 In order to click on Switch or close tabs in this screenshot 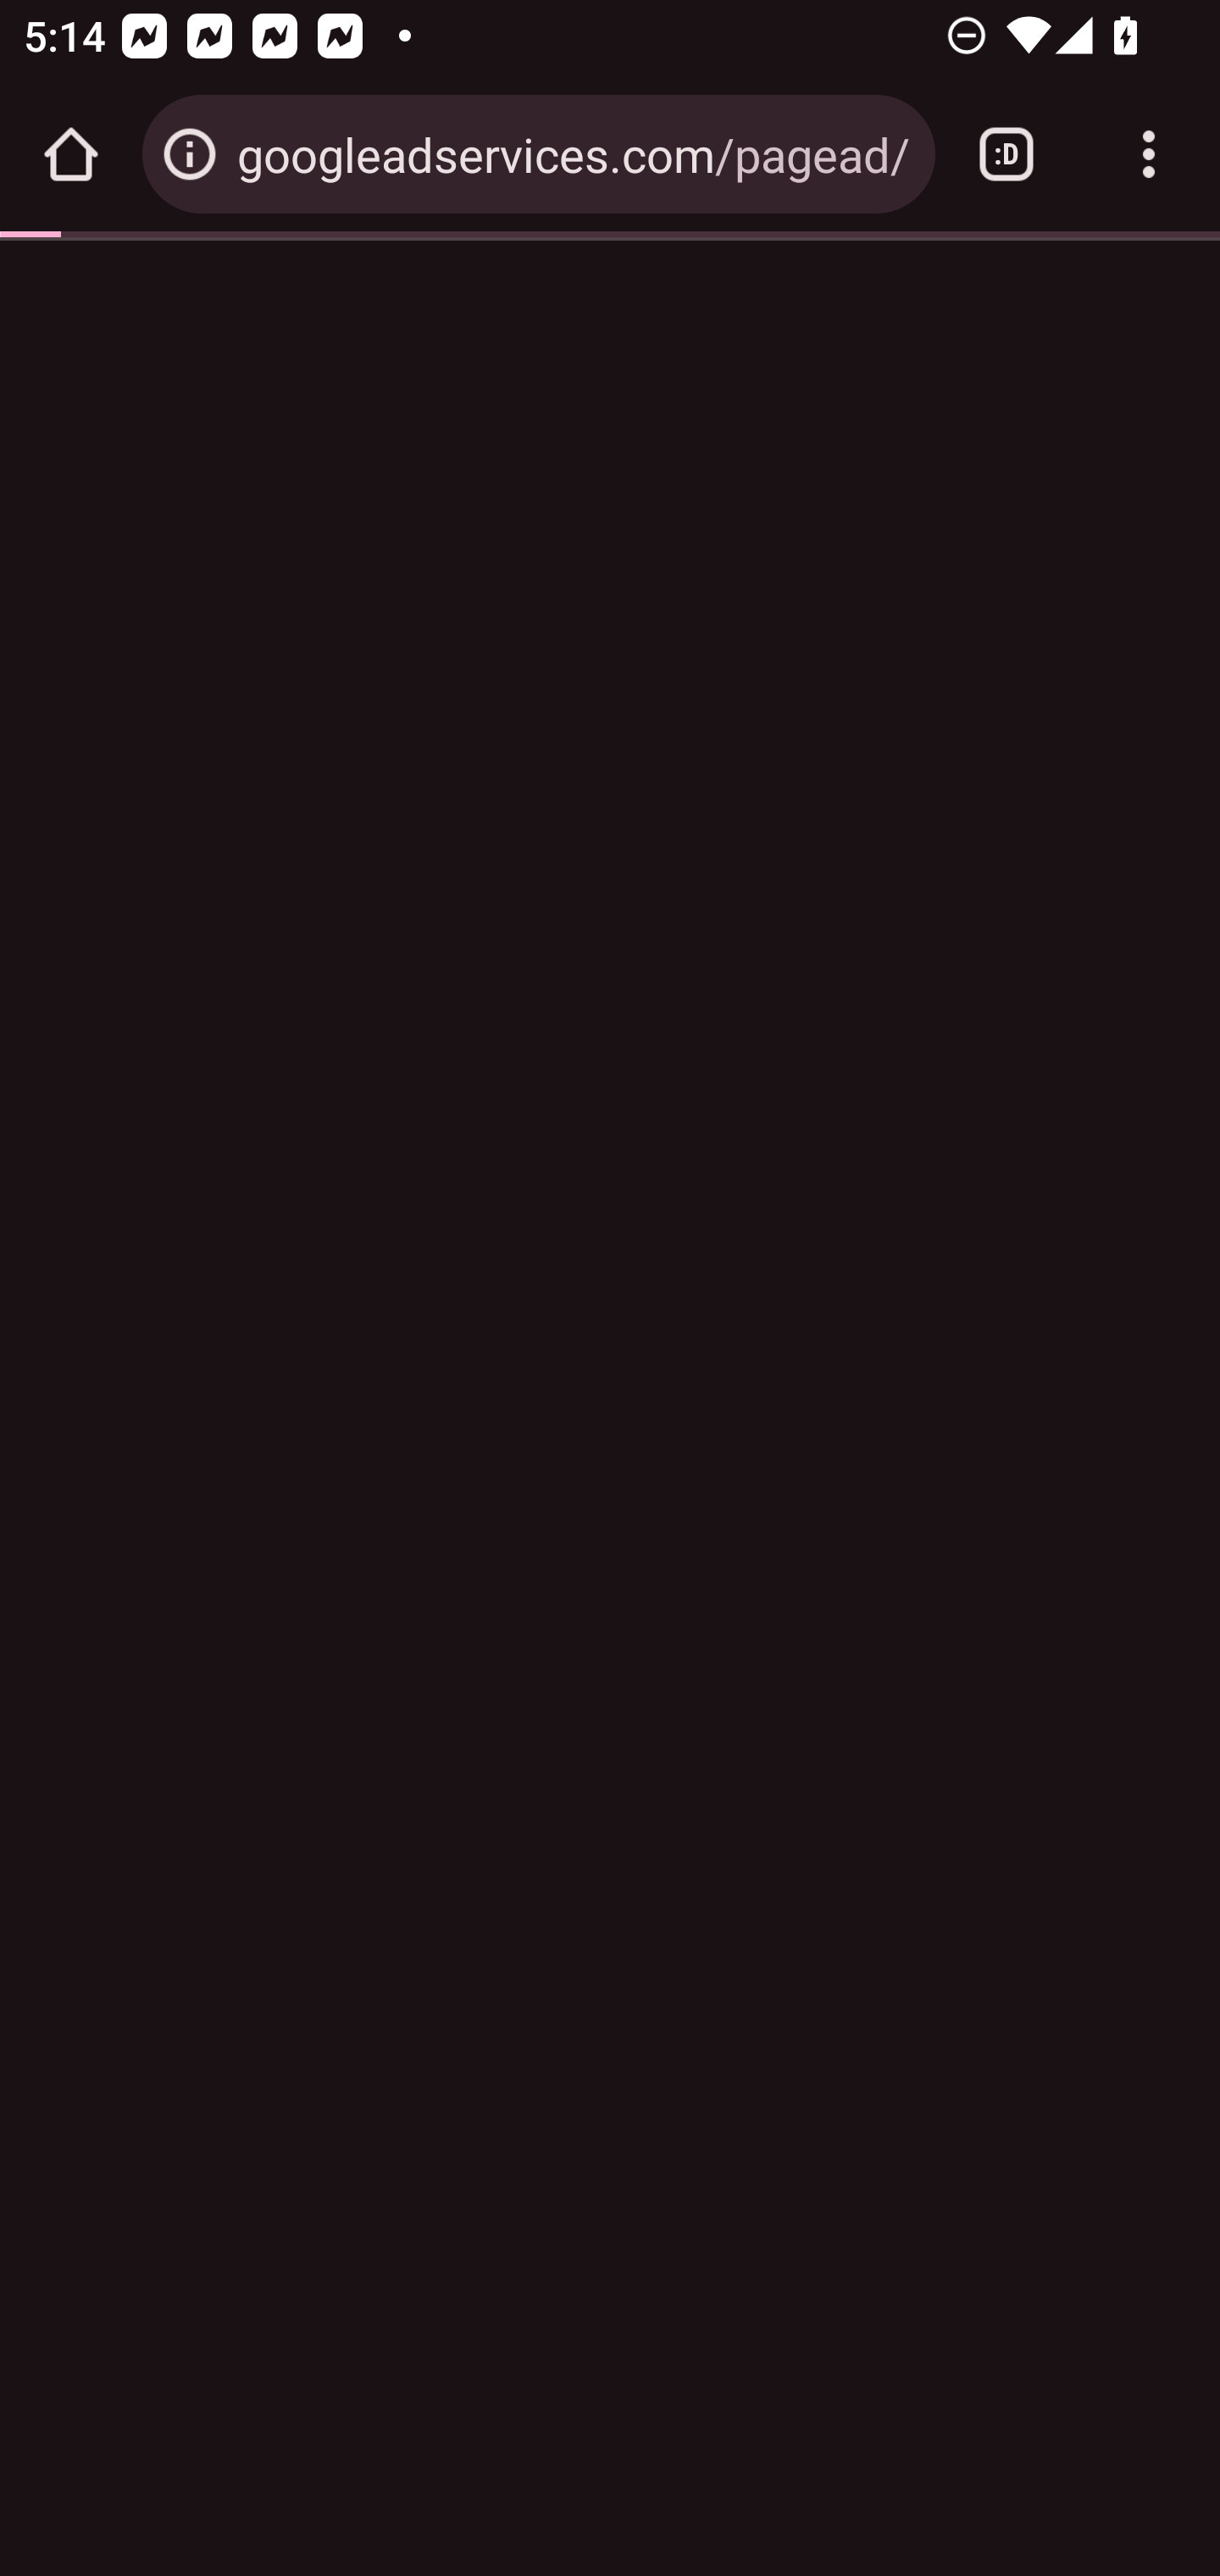, I will do `click(1006, 154)`.